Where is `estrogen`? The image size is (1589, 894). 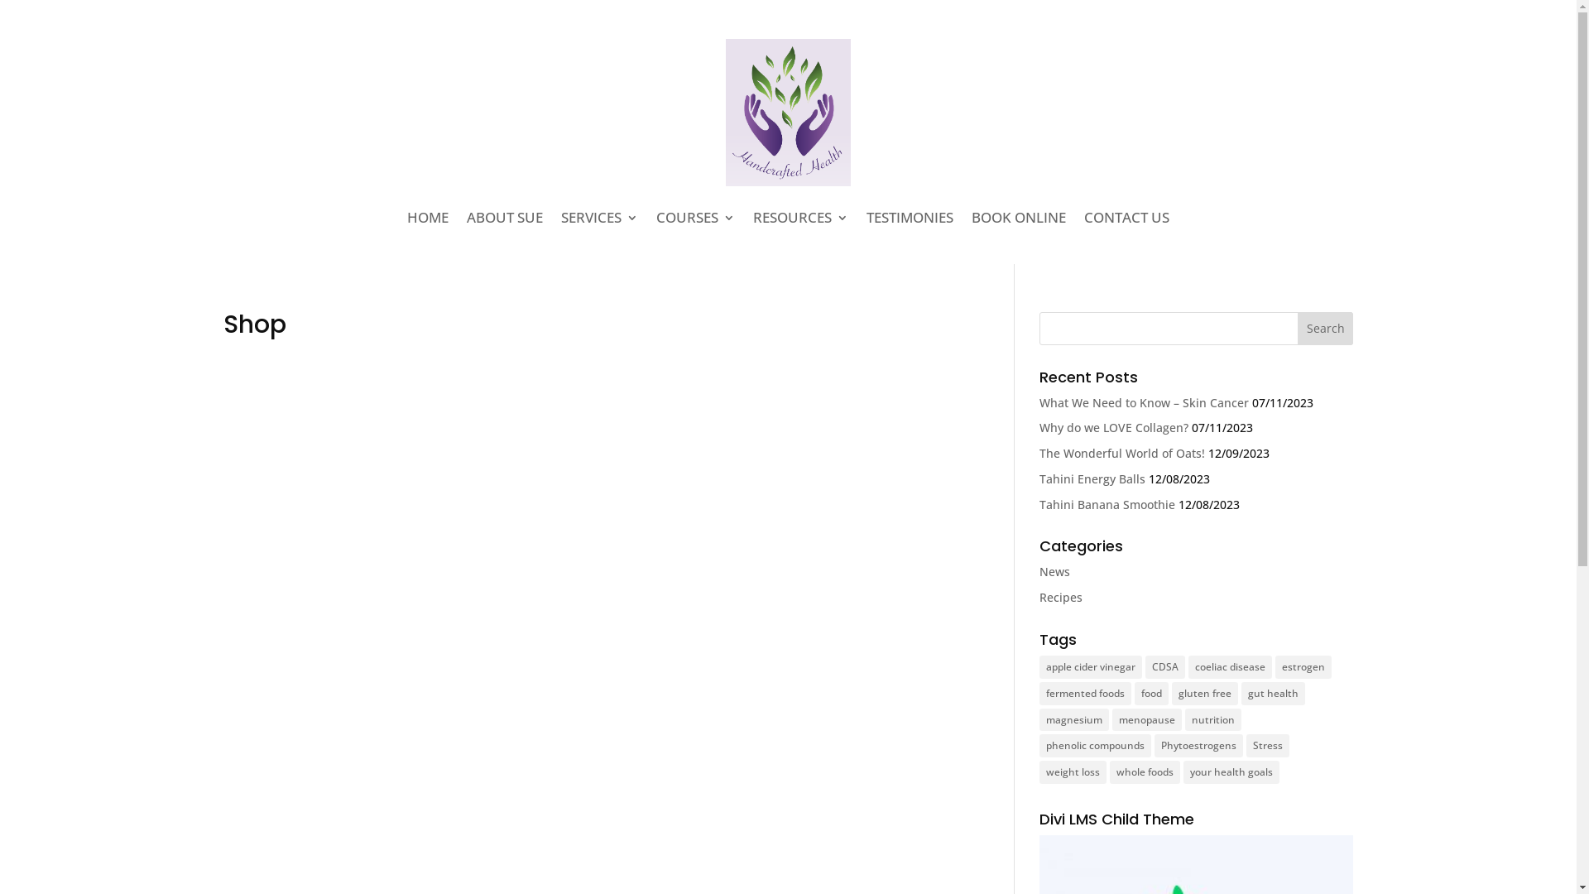 estrogen is located at coordinates (1303, 667).